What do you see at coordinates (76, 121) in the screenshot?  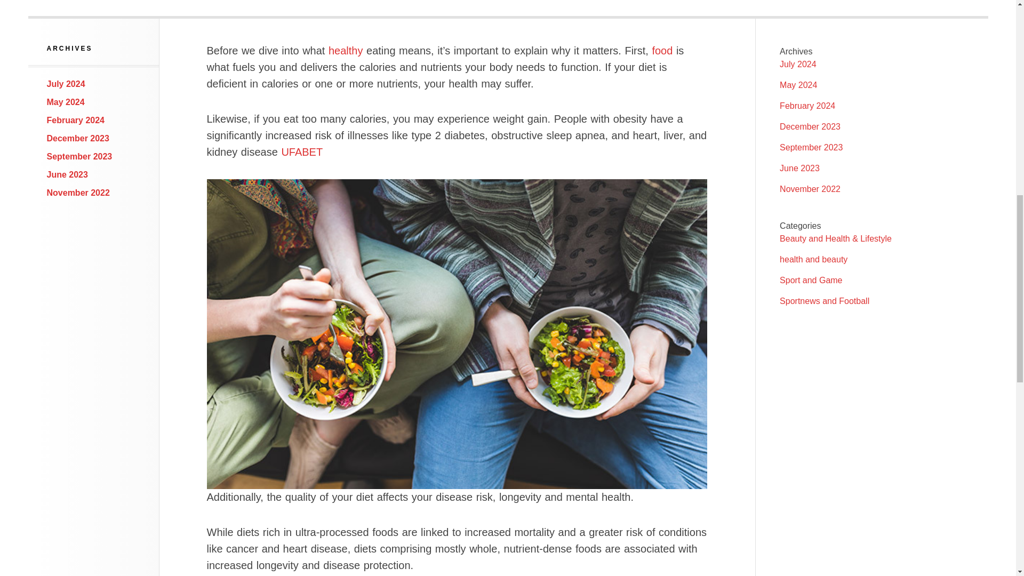 I see `February 2024` at bounding box center [76, 121].